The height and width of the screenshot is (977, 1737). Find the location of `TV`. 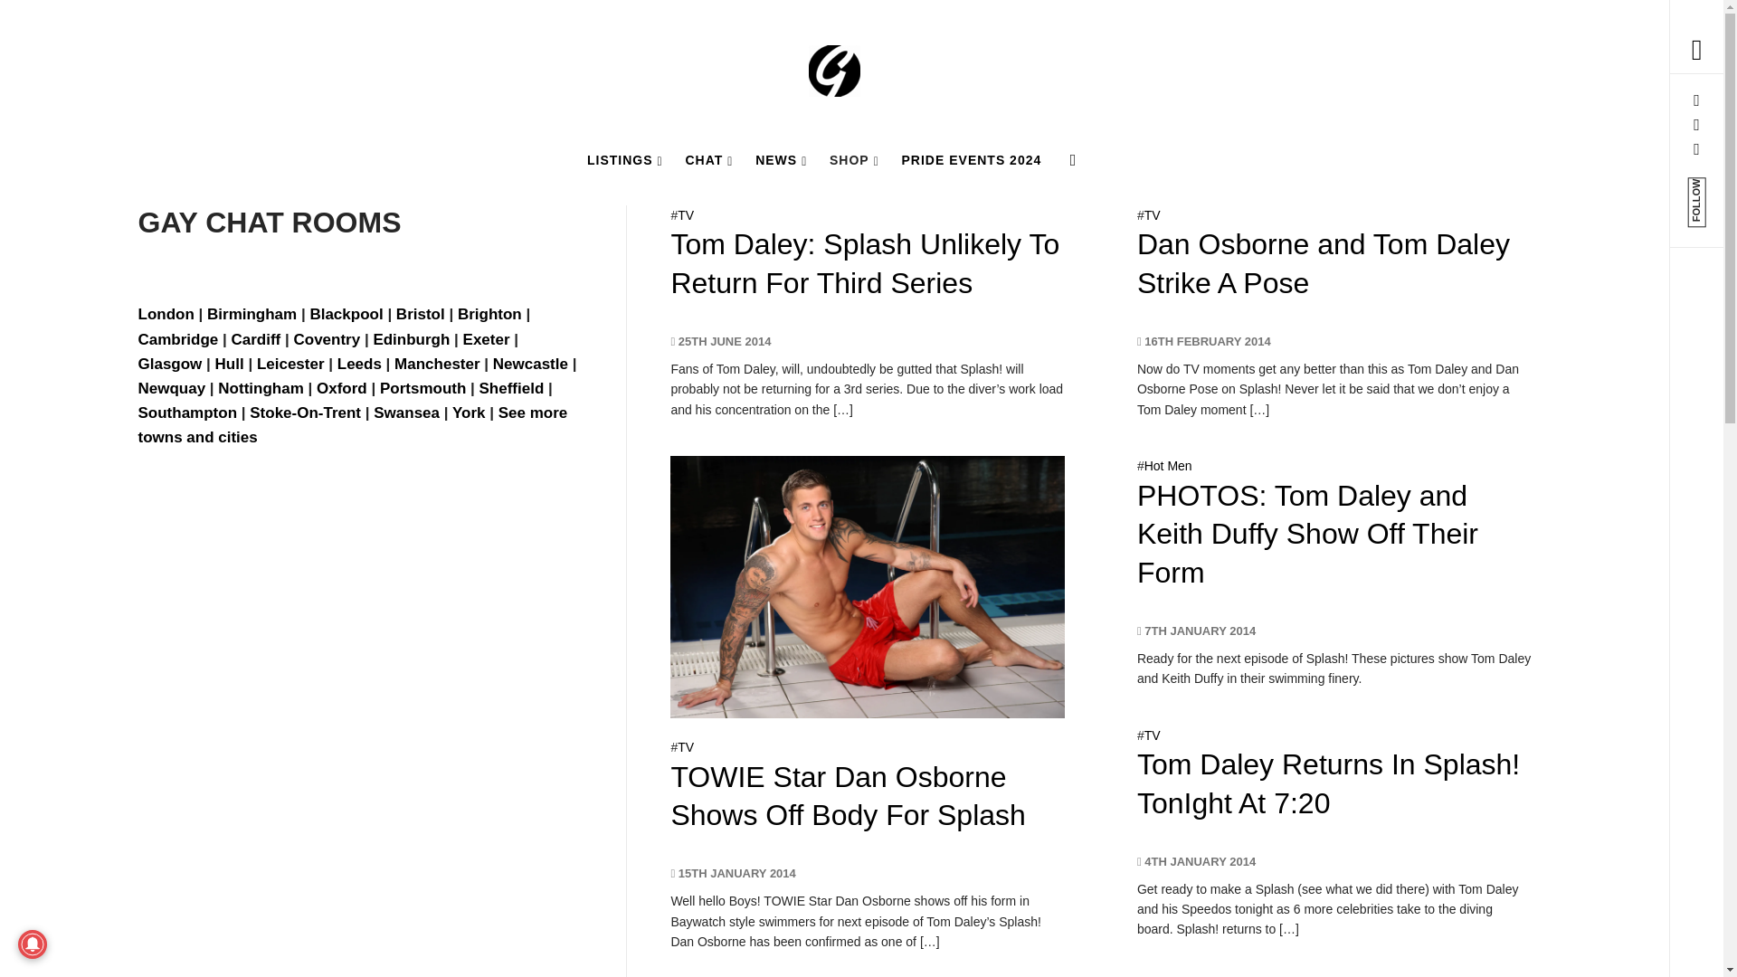

TV is located at coordinates (1153, 215).